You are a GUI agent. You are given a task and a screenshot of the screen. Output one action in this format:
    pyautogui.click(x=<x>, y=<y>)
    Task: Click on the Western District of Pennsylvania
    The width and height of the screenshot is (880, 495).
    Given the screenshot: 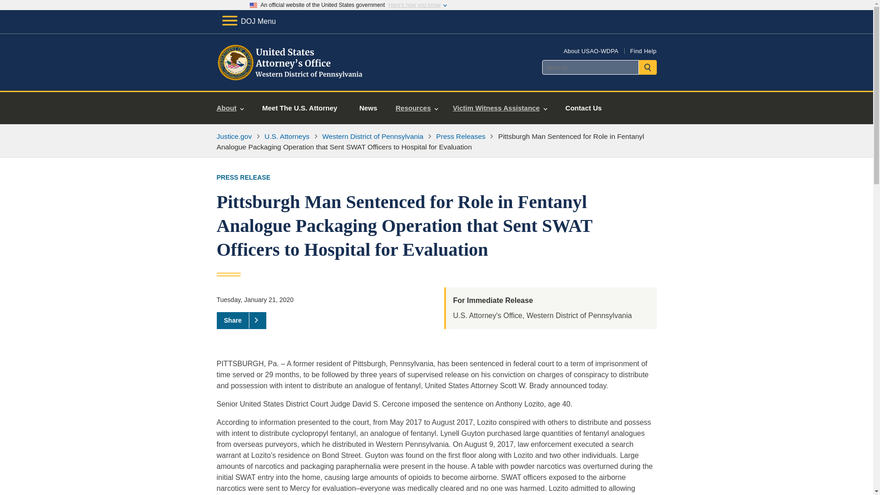 What is the action you would take?
    pyautogui.click(x=372, y=136)
    